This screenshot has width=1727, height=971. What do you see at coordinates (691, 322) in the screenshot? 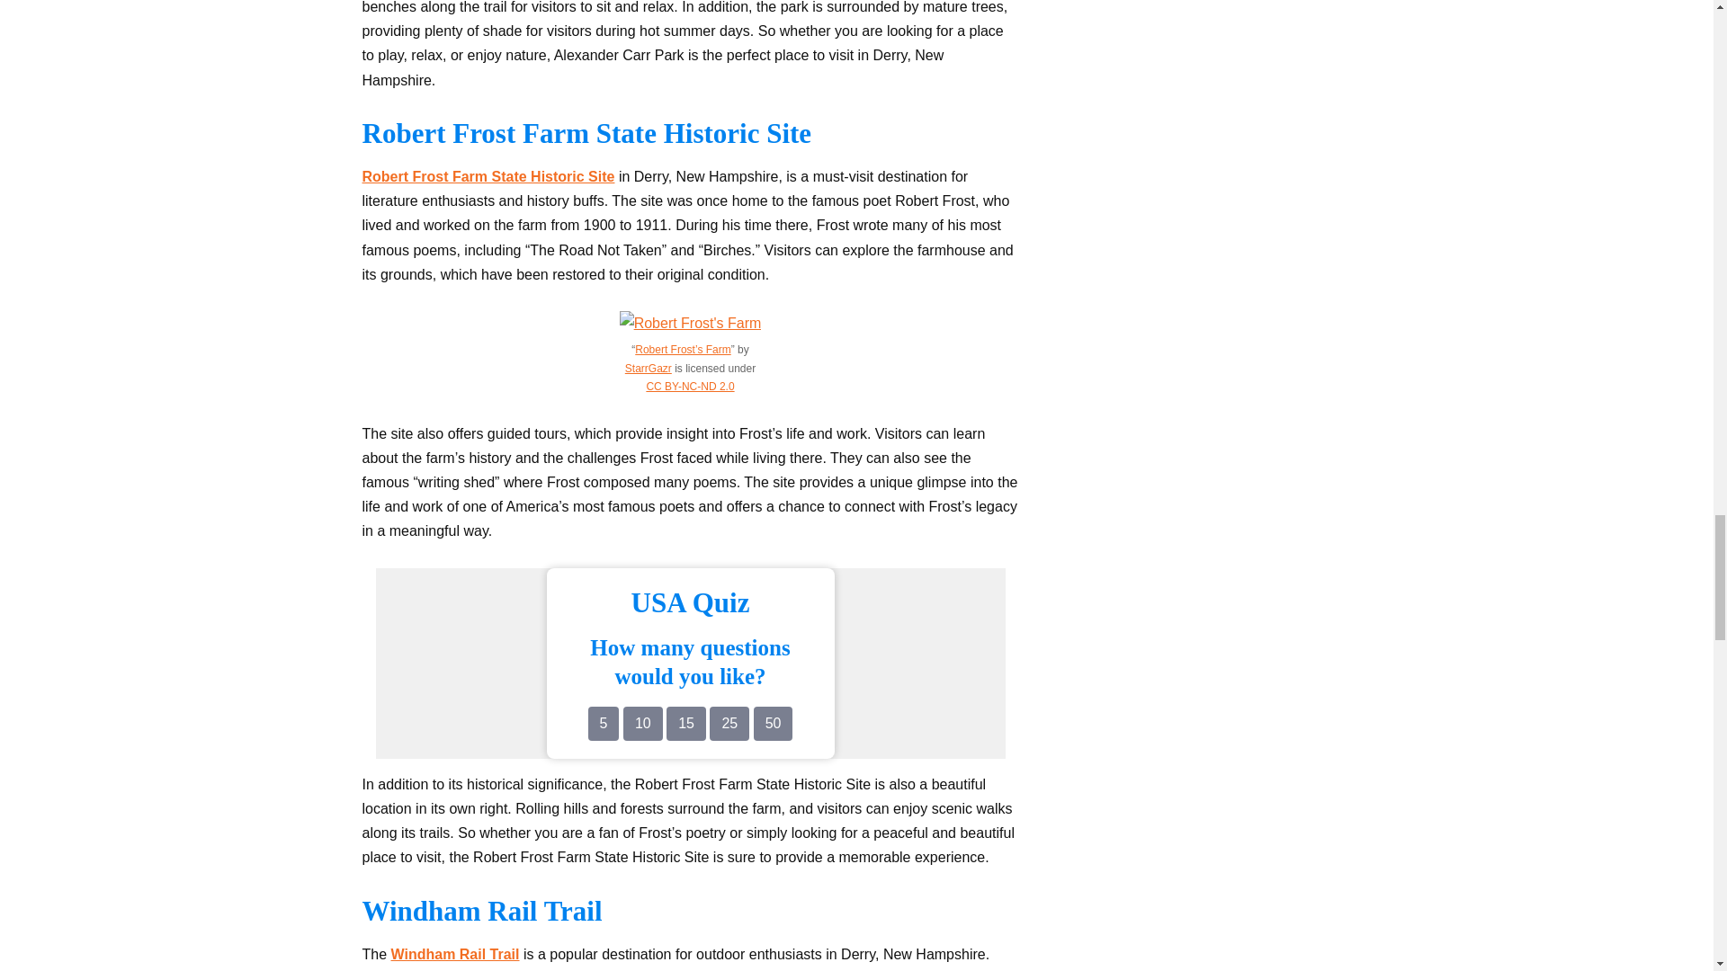
I see `Things to do in Derry, New Hampshire 4` at bounding box center [691, 322].